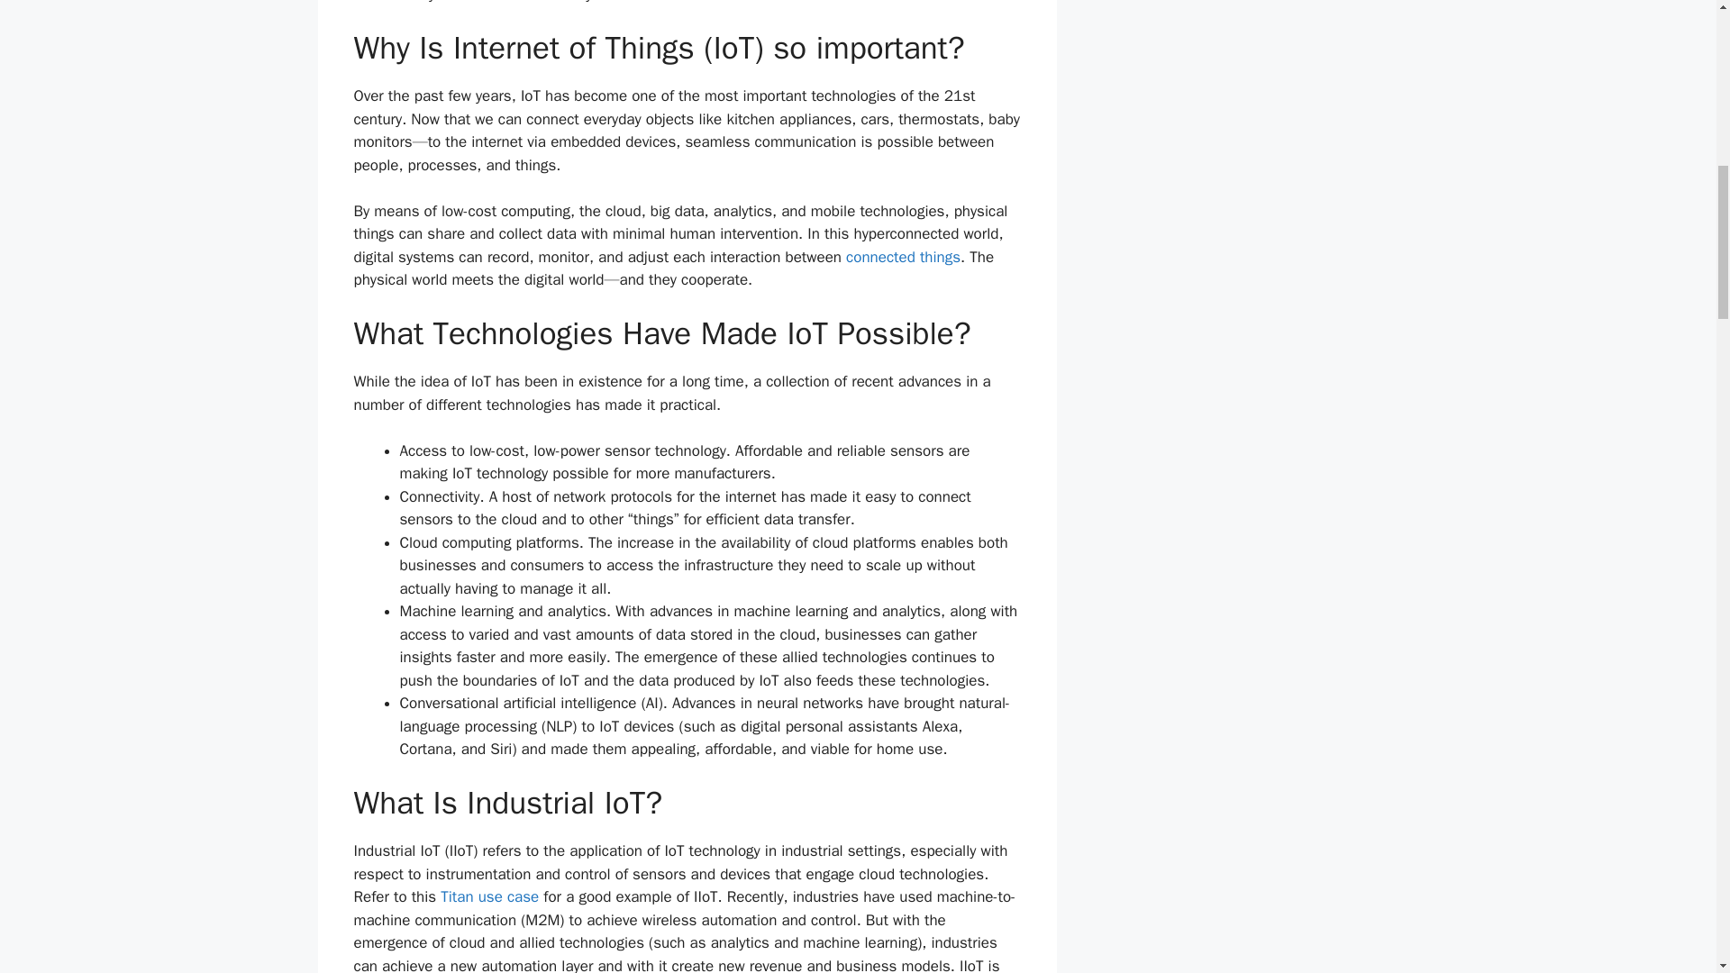  I want to click on connected things, so click(903, 257).